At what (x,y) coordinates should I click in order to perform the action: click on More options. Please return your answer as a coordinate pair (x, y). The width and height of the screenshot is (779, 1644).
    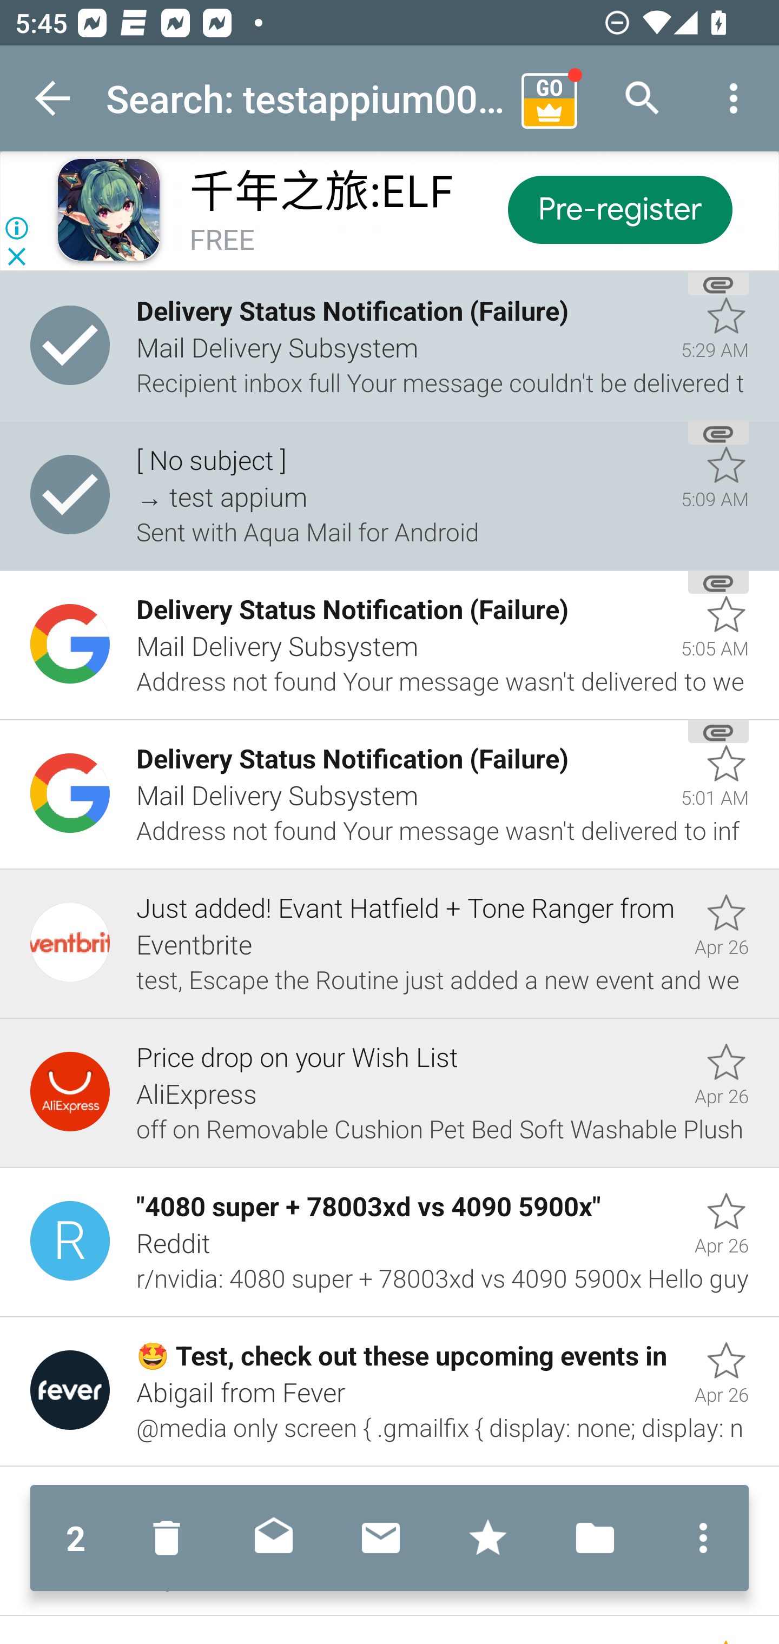
    Looking at the image, I should click on (698, 1538).